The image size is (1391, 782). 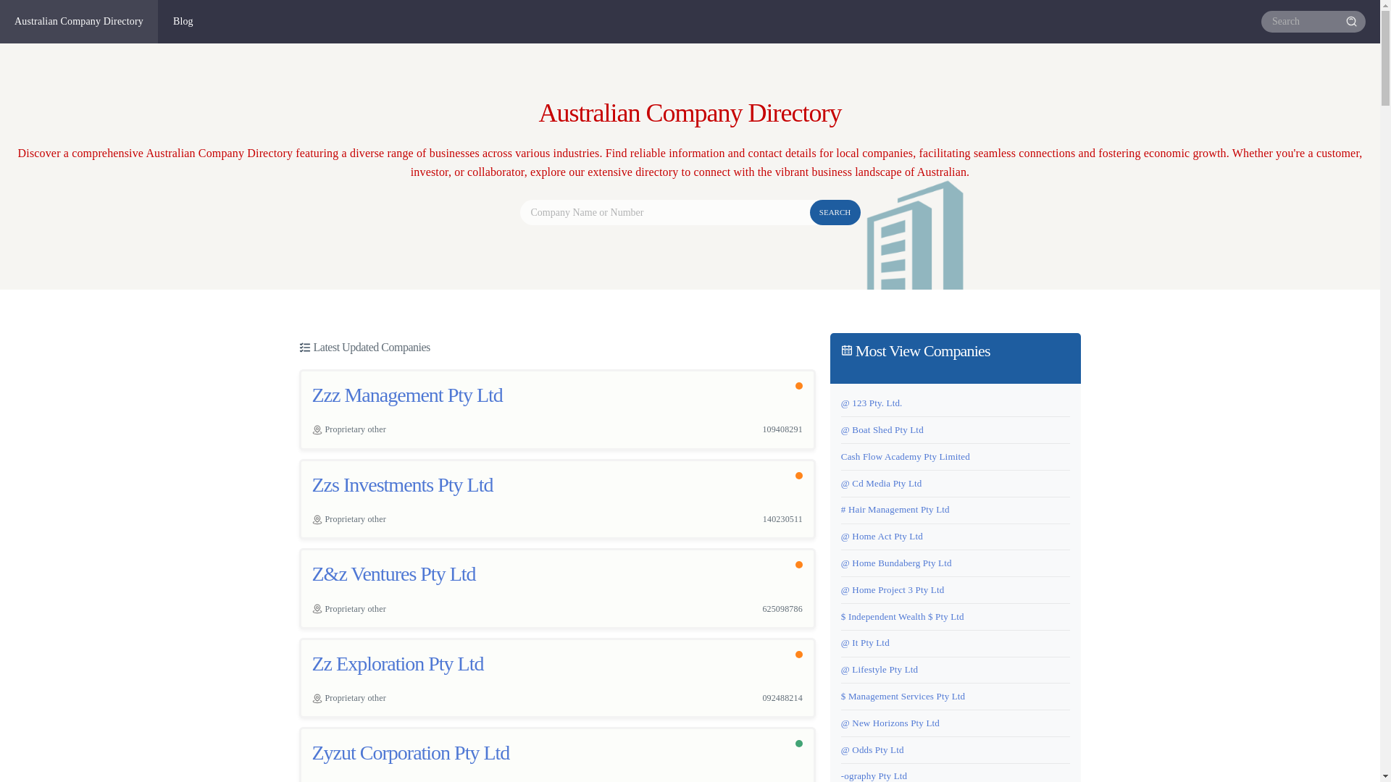 What do you see at coordinates (903, 617) in the screenshot?
I see `$ Independent Wealth $ Pty Ltd` at bounding box center [903, 617].